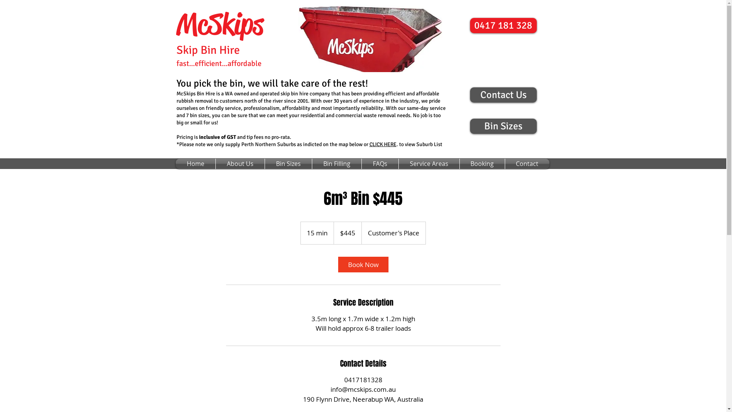  I want to click on About Us, so click(240, 164).